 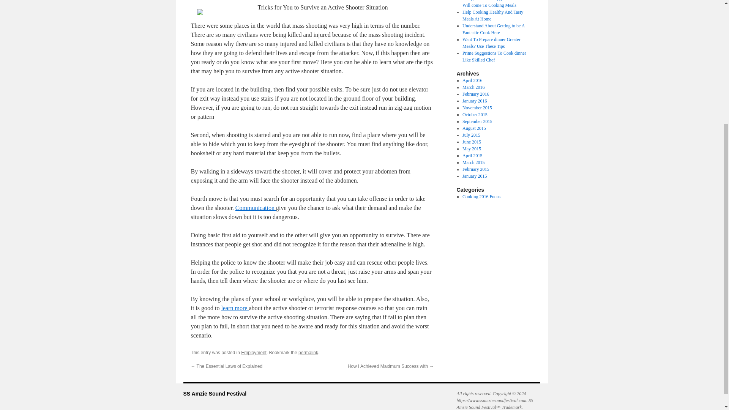 I want to click on April 2015, so click(x=472, y=155).